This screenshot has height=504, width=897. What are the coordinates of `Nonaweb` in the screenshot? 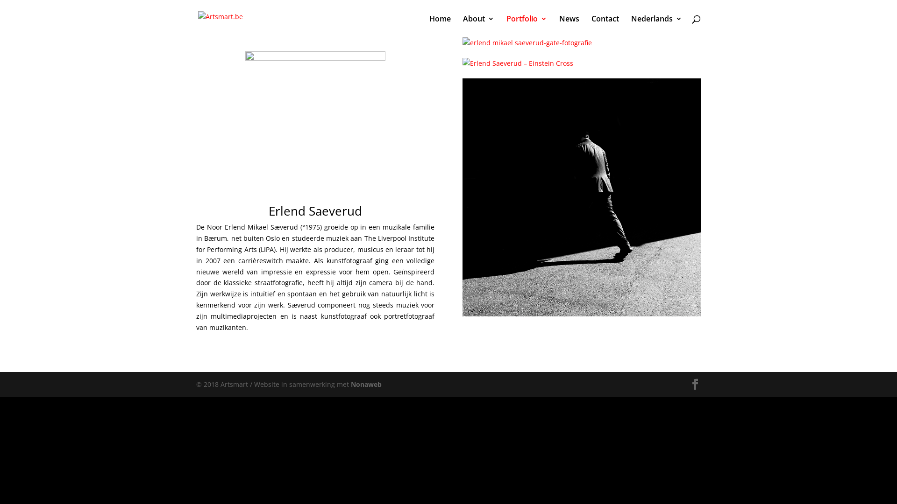 It's located at (366, 385).